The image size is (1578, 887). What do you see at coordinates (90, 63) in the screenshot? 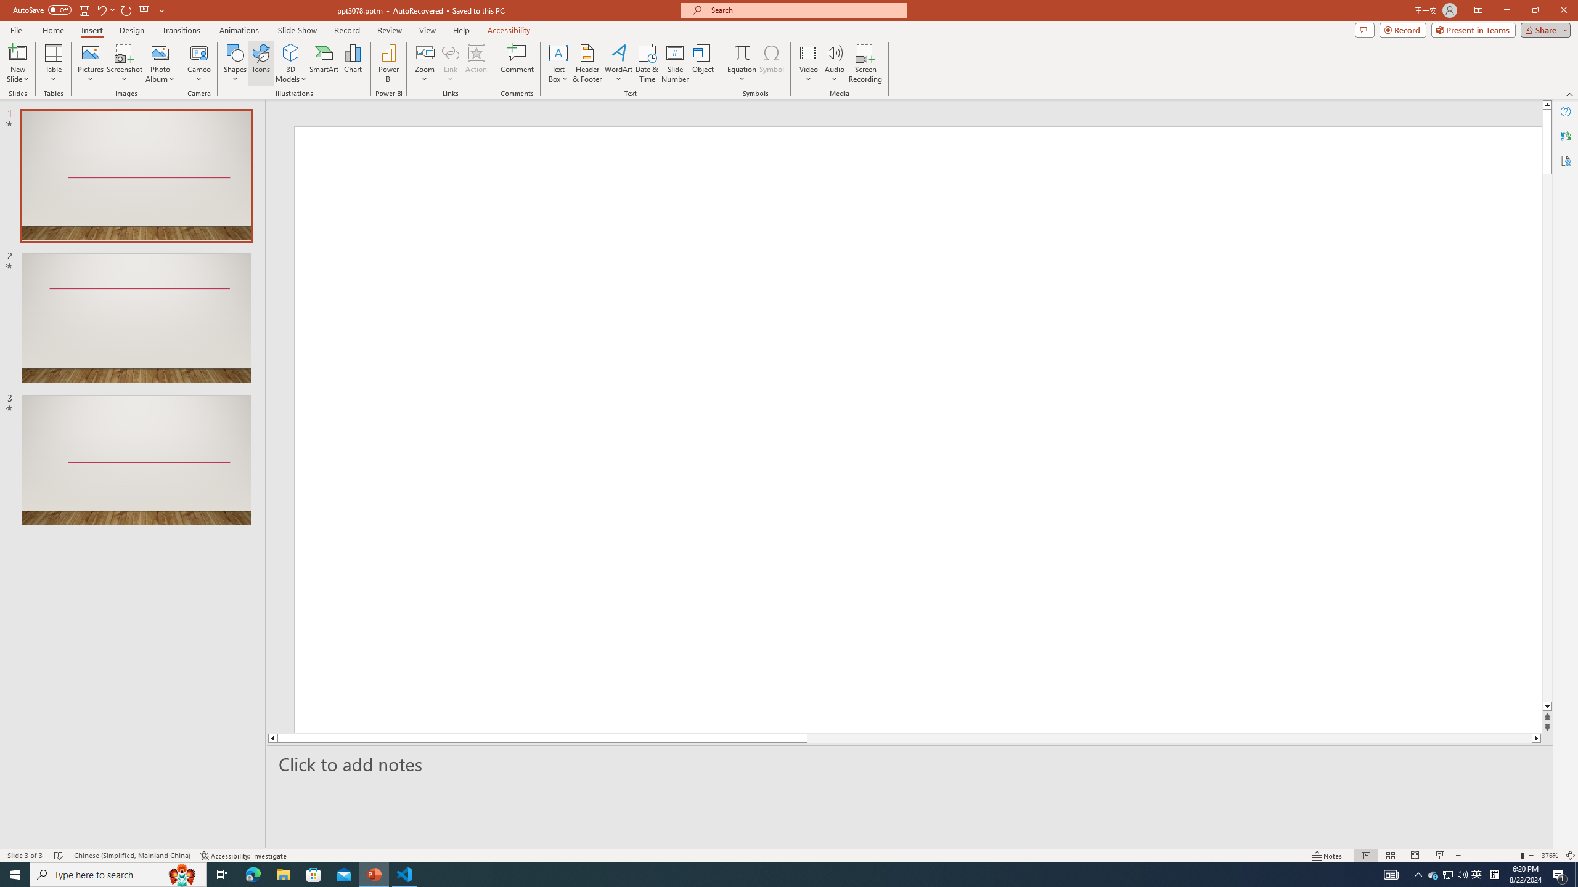
I see `Pictures` at bounding box center [90, 63].